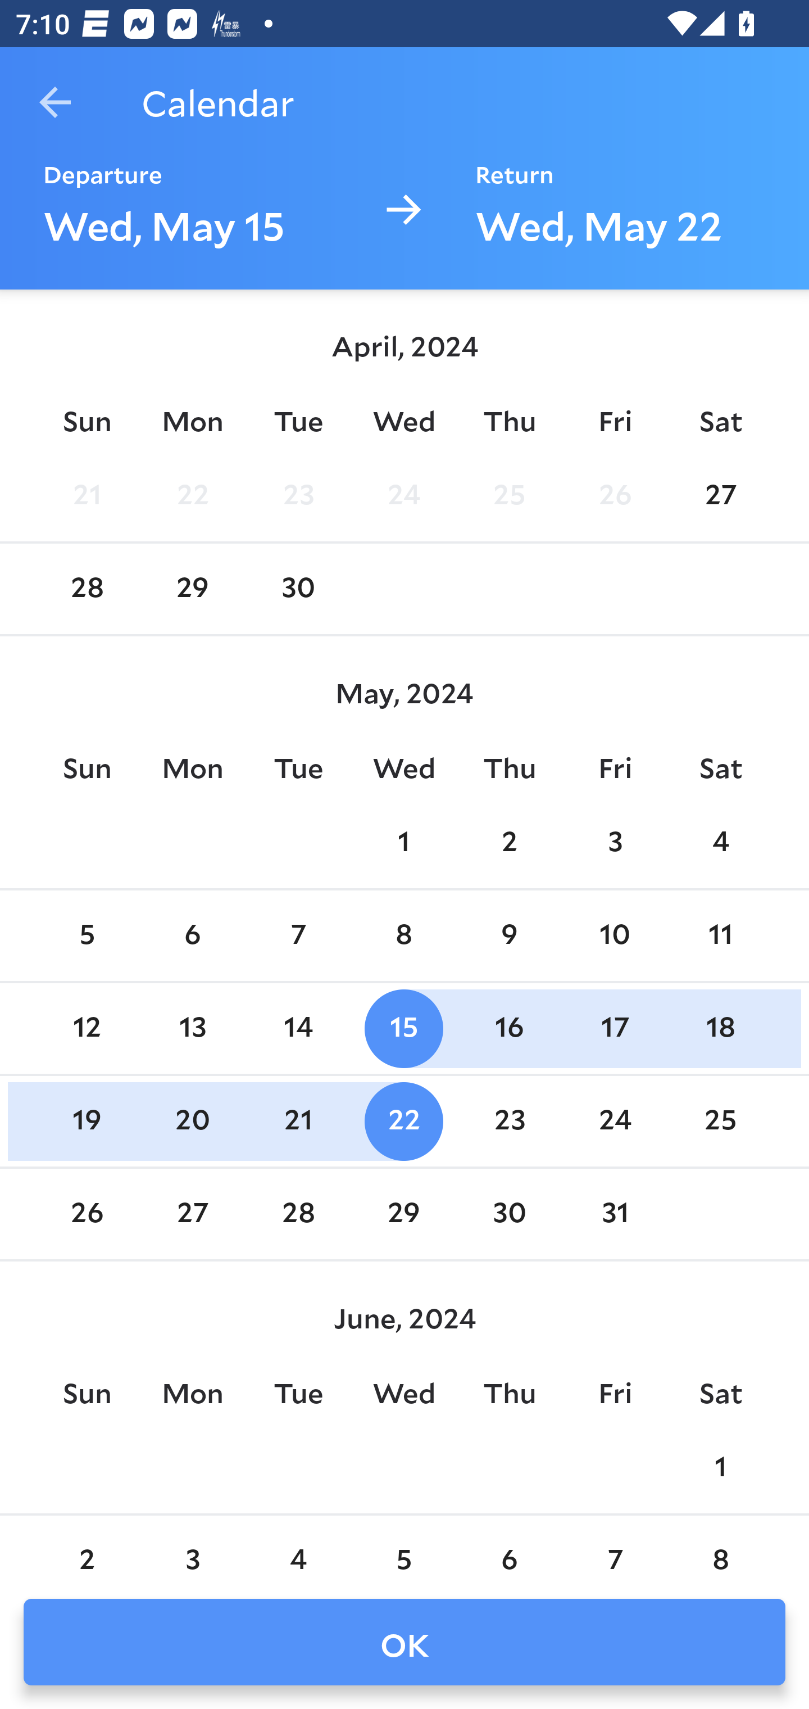 The height and width of the screenshot is (1709, 809). What do you see at coordinates (298, 589) in the screenshot?
I see `30` at bounding box center [298, 589].